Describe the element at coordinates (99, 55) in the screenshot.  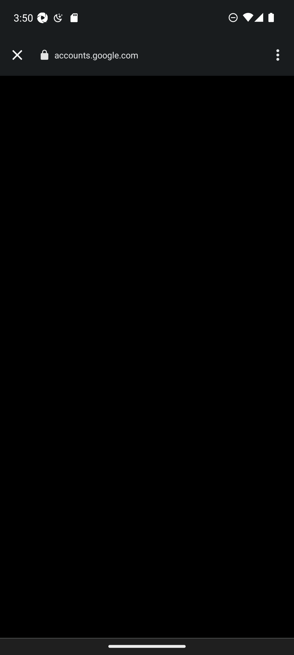
I see `accounts.google.com` at that location.